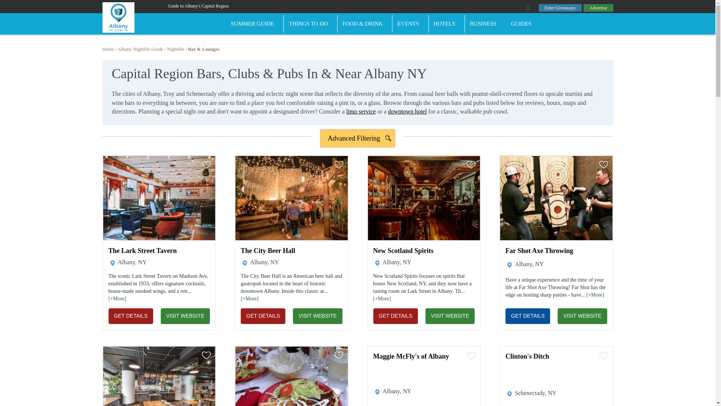 The height and width of the screenshot is (406, 721). What do you see at coordinates (471, 165) in the screenshot?
I see `Add To My Planner` at bounding box center [471, 165].